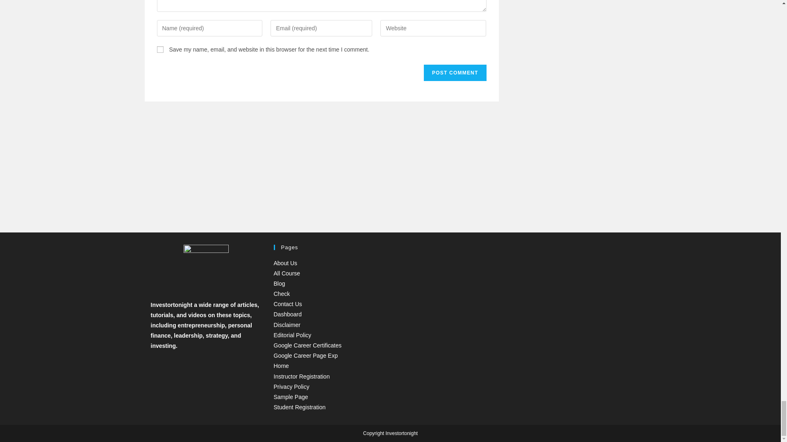 This screenshot has width=787, height=442. Describe the element at coordinates (160, 49) in the screenshot. I see `yes` at that location.